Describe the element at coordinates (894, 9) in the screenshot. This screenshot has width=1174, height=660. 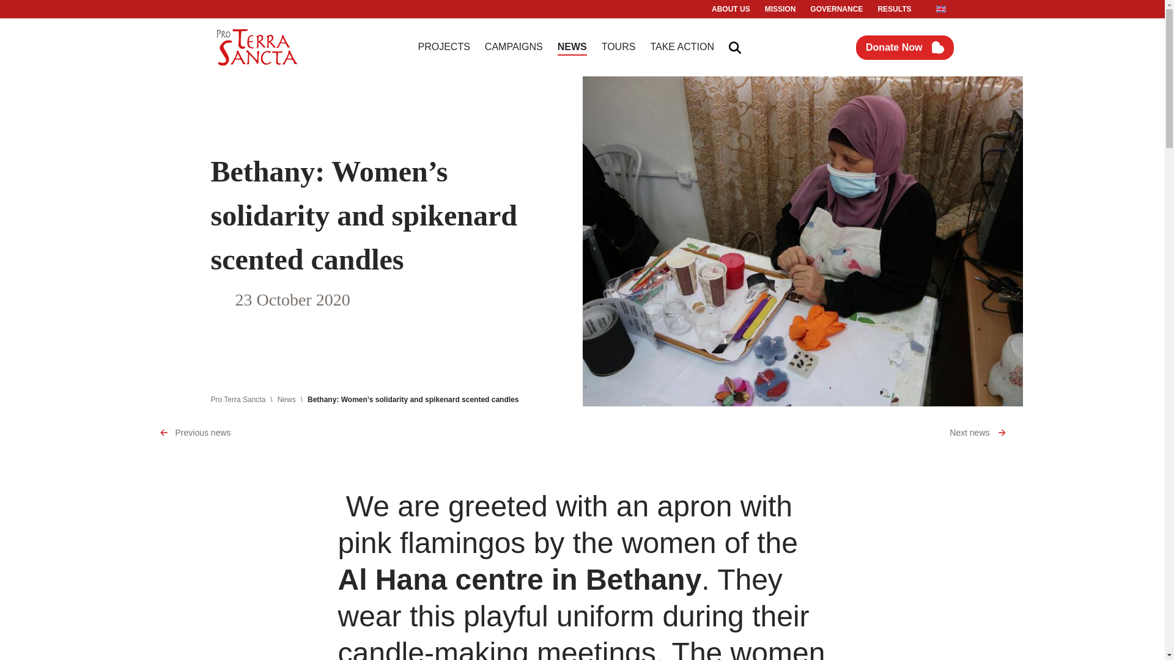
I see `RESULTS` at that location.